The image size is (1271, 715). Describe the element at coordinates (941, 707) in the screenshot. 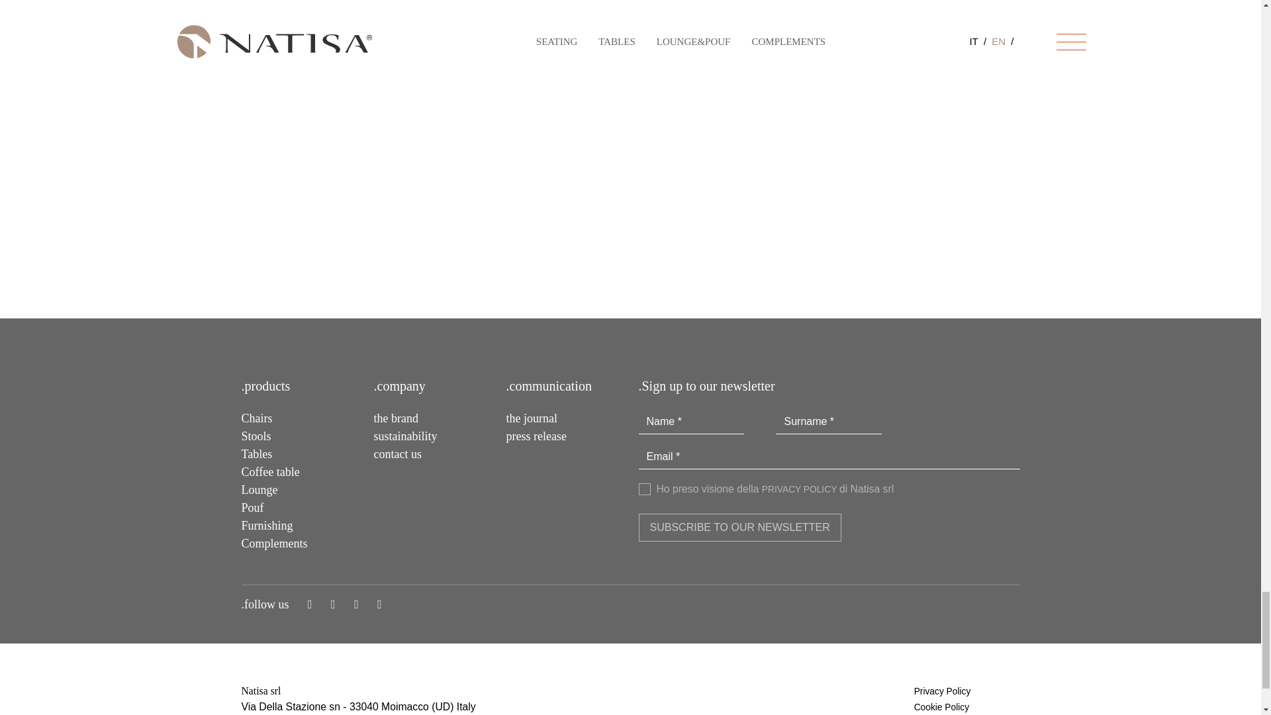

I see `Cookie Policy ` at that location.